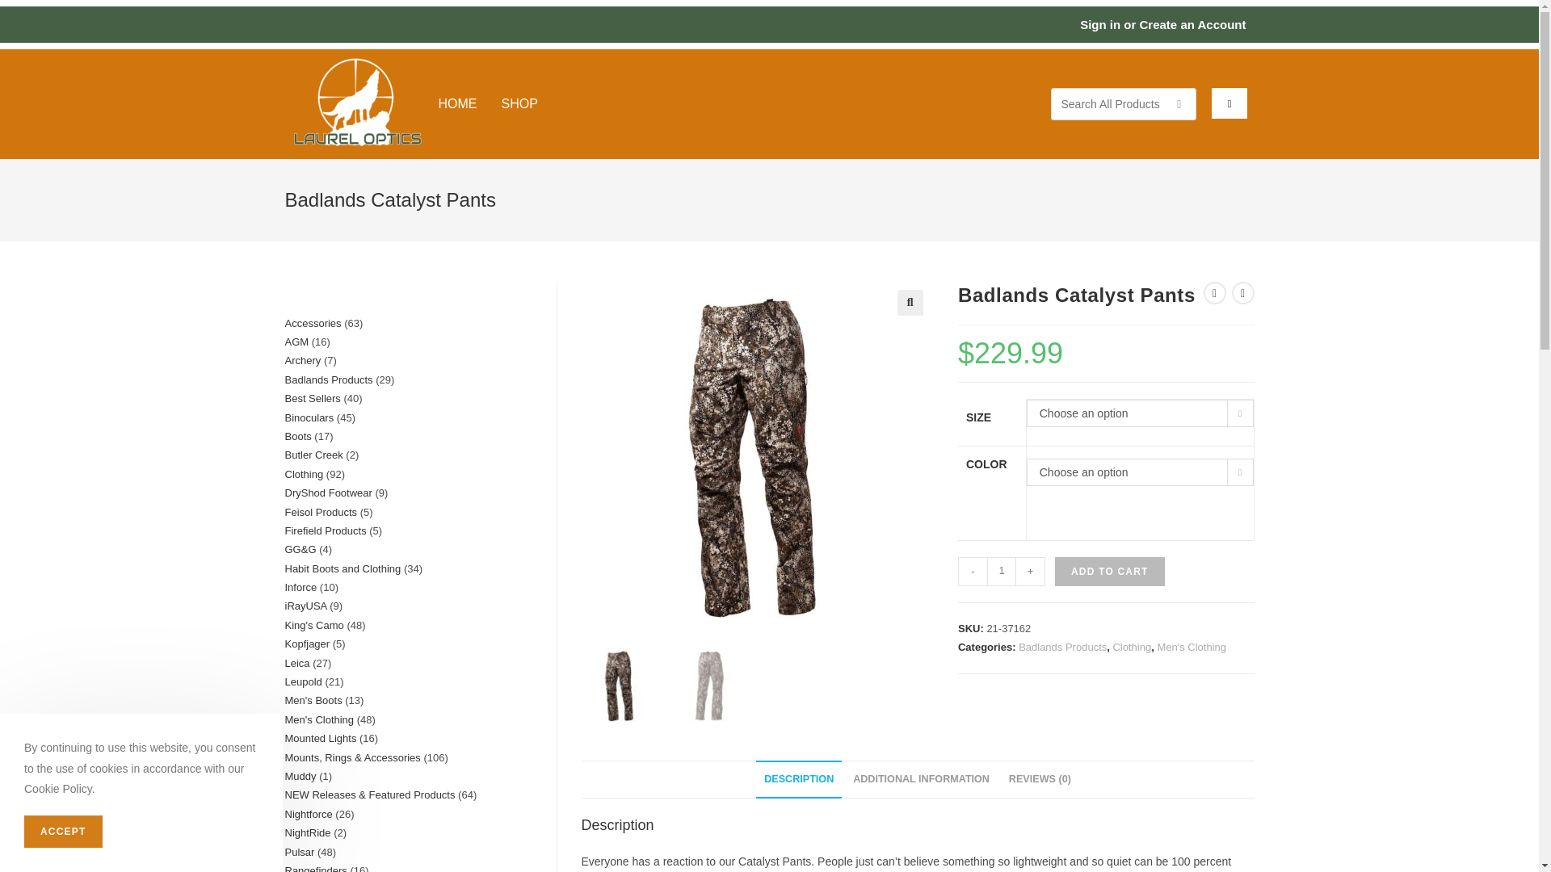 The width and height of the screenshot is (1551, 872). What do you see at coordinates (456, 103) in the screenshot?
I see `HOME` at bounding box center [456, 103].